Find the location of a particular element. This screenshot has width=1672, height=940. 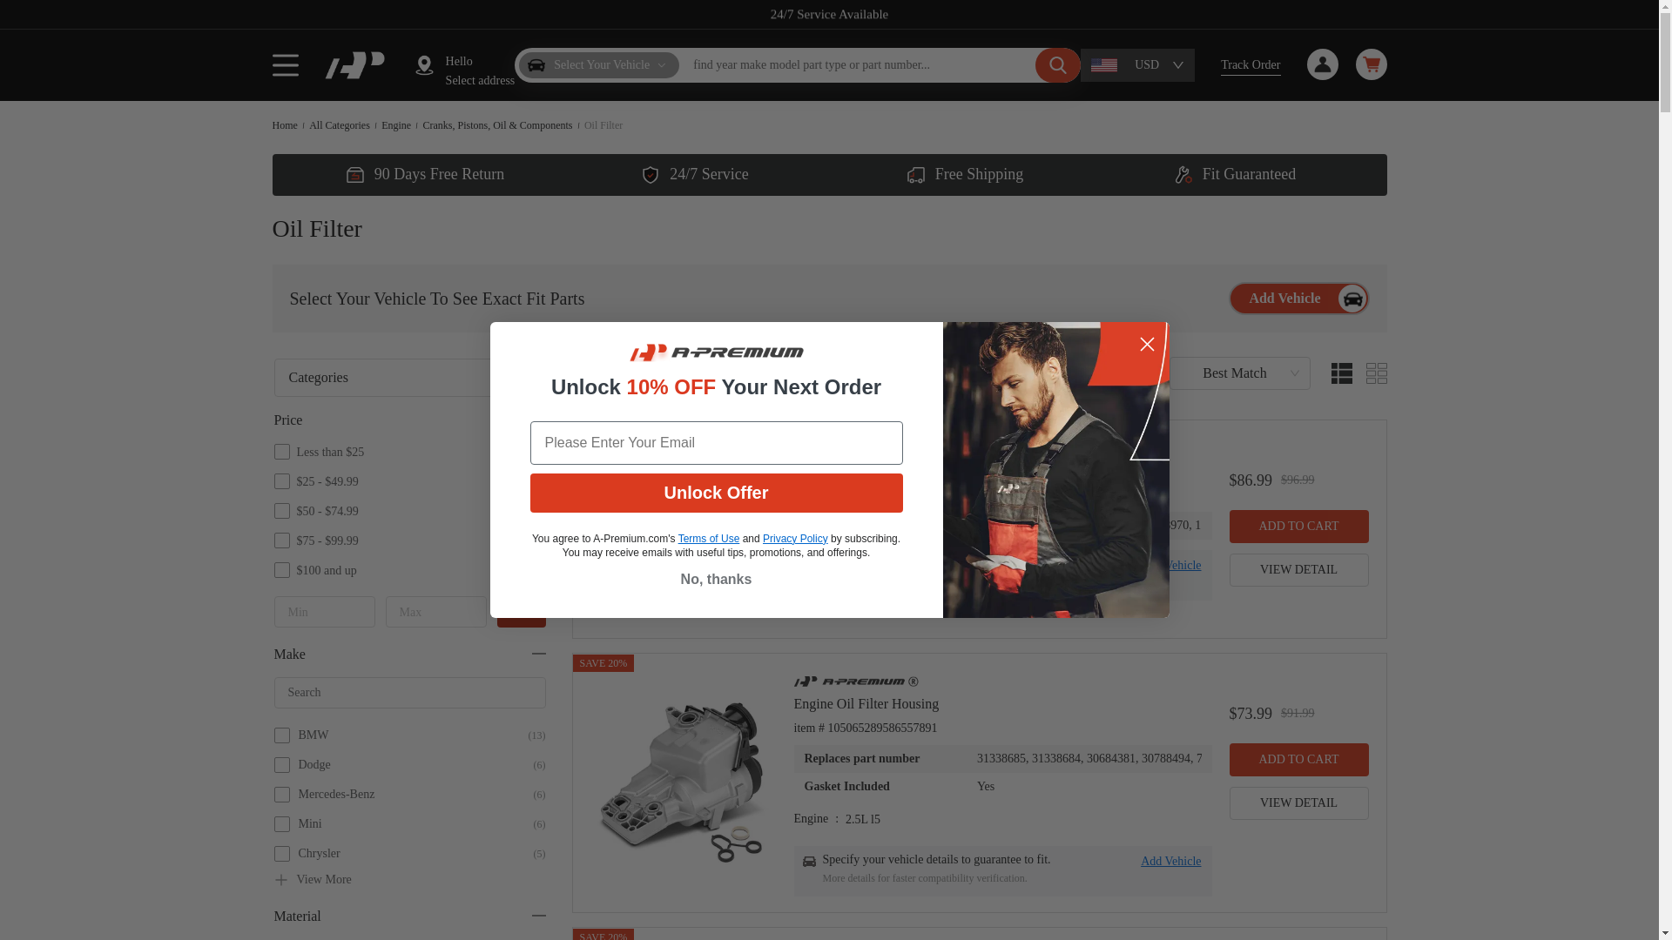

VIEW DETAIL is located at coordinates (1299, 569).